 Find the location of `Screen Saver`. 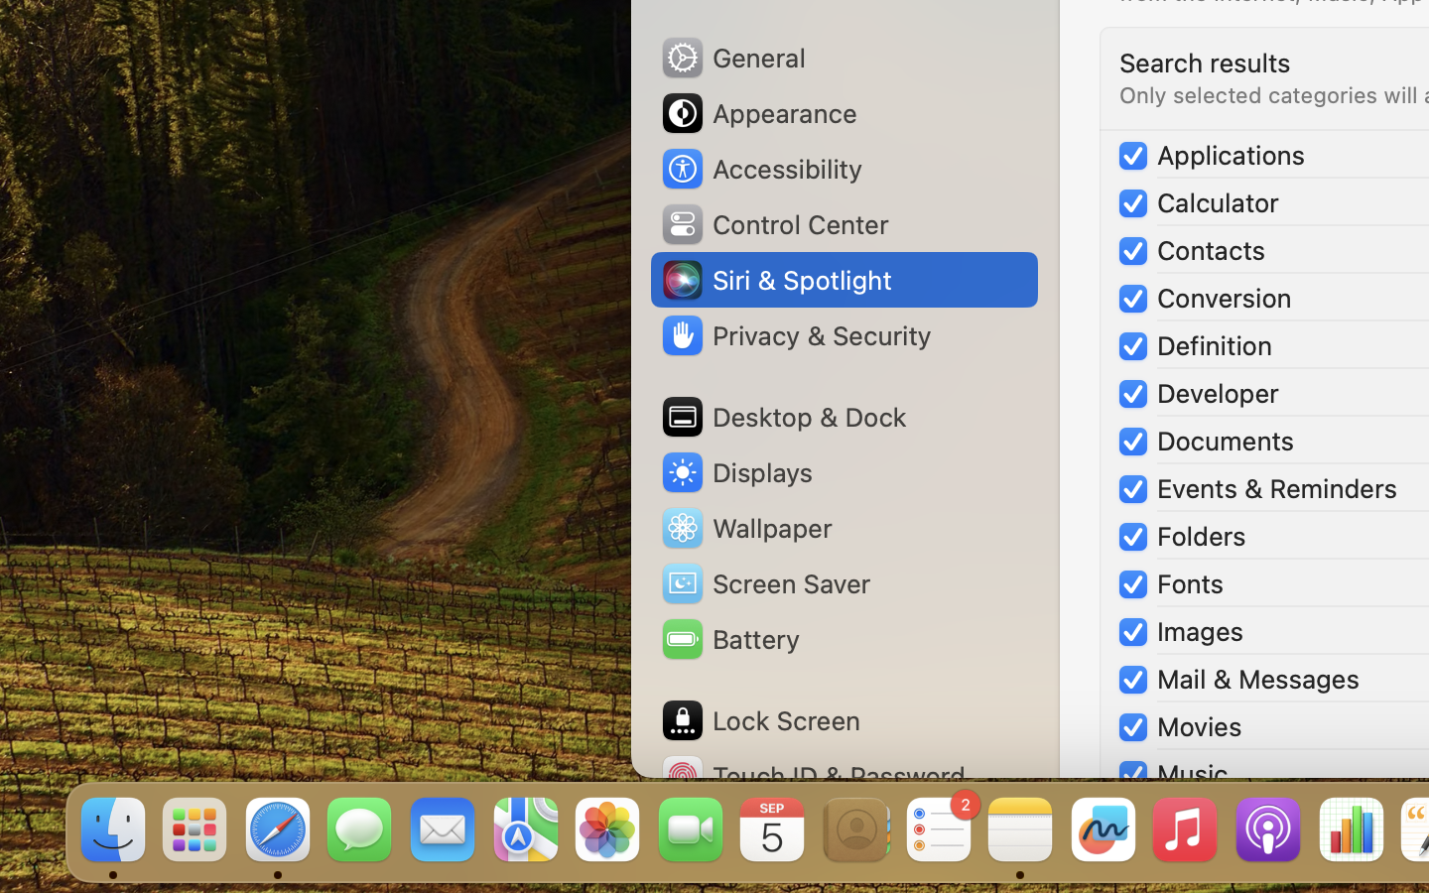

Screen Saver is located at coordinates (765, 583).